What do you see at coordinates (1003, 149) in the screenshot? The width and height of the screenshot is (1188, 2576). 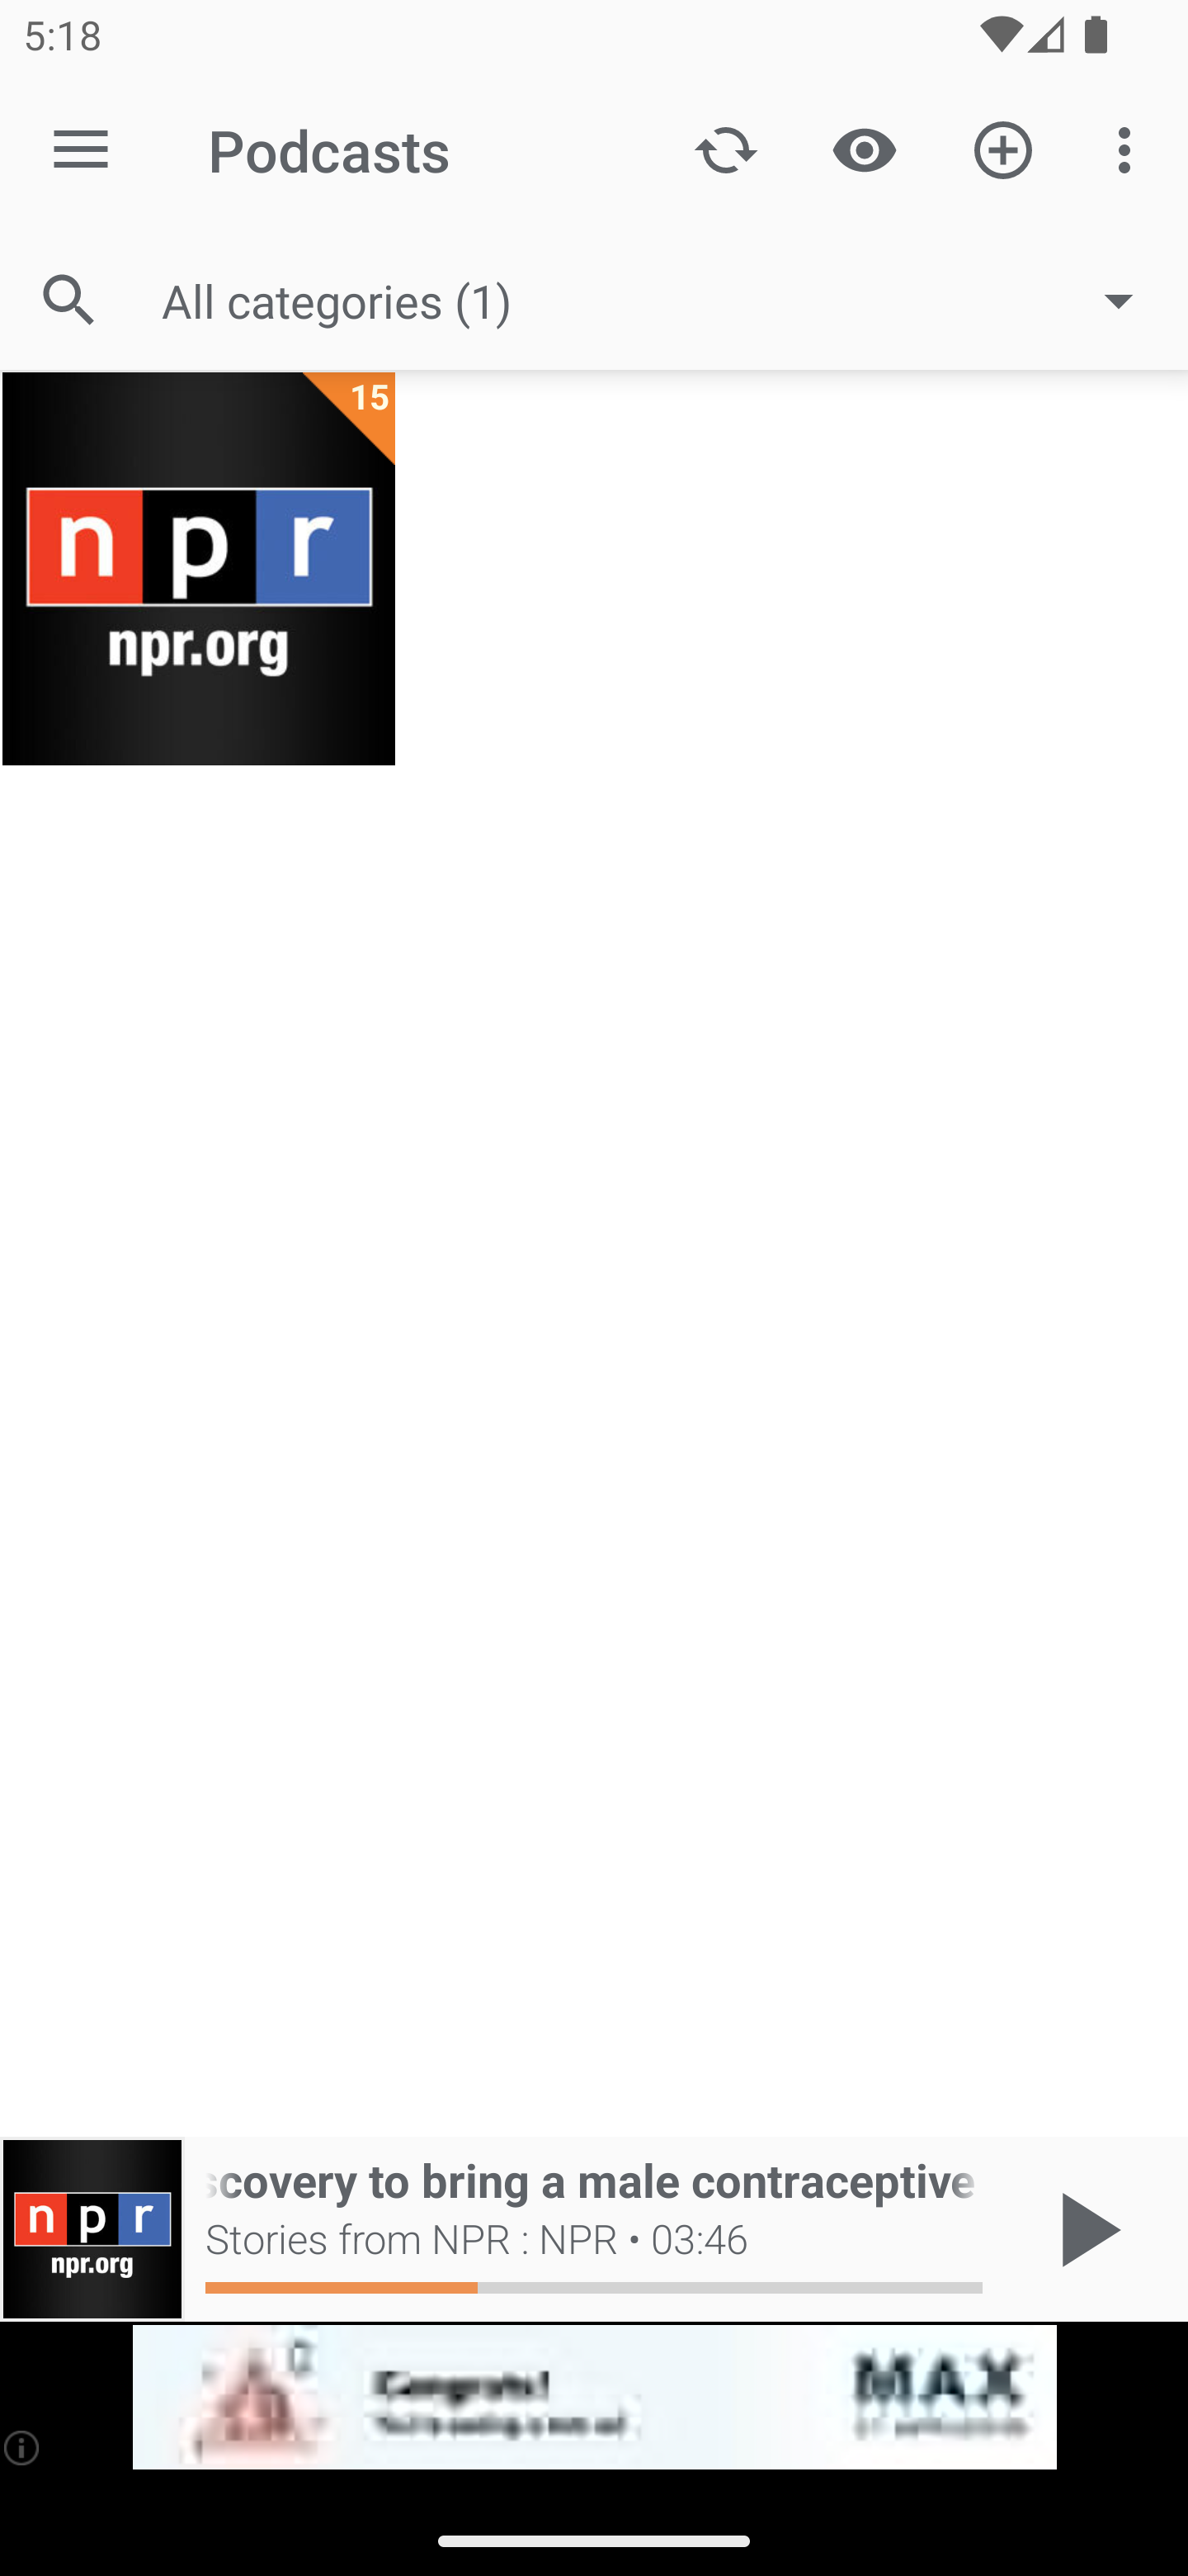 I see `Add new Podcast` at bounding box center [1003, 149].